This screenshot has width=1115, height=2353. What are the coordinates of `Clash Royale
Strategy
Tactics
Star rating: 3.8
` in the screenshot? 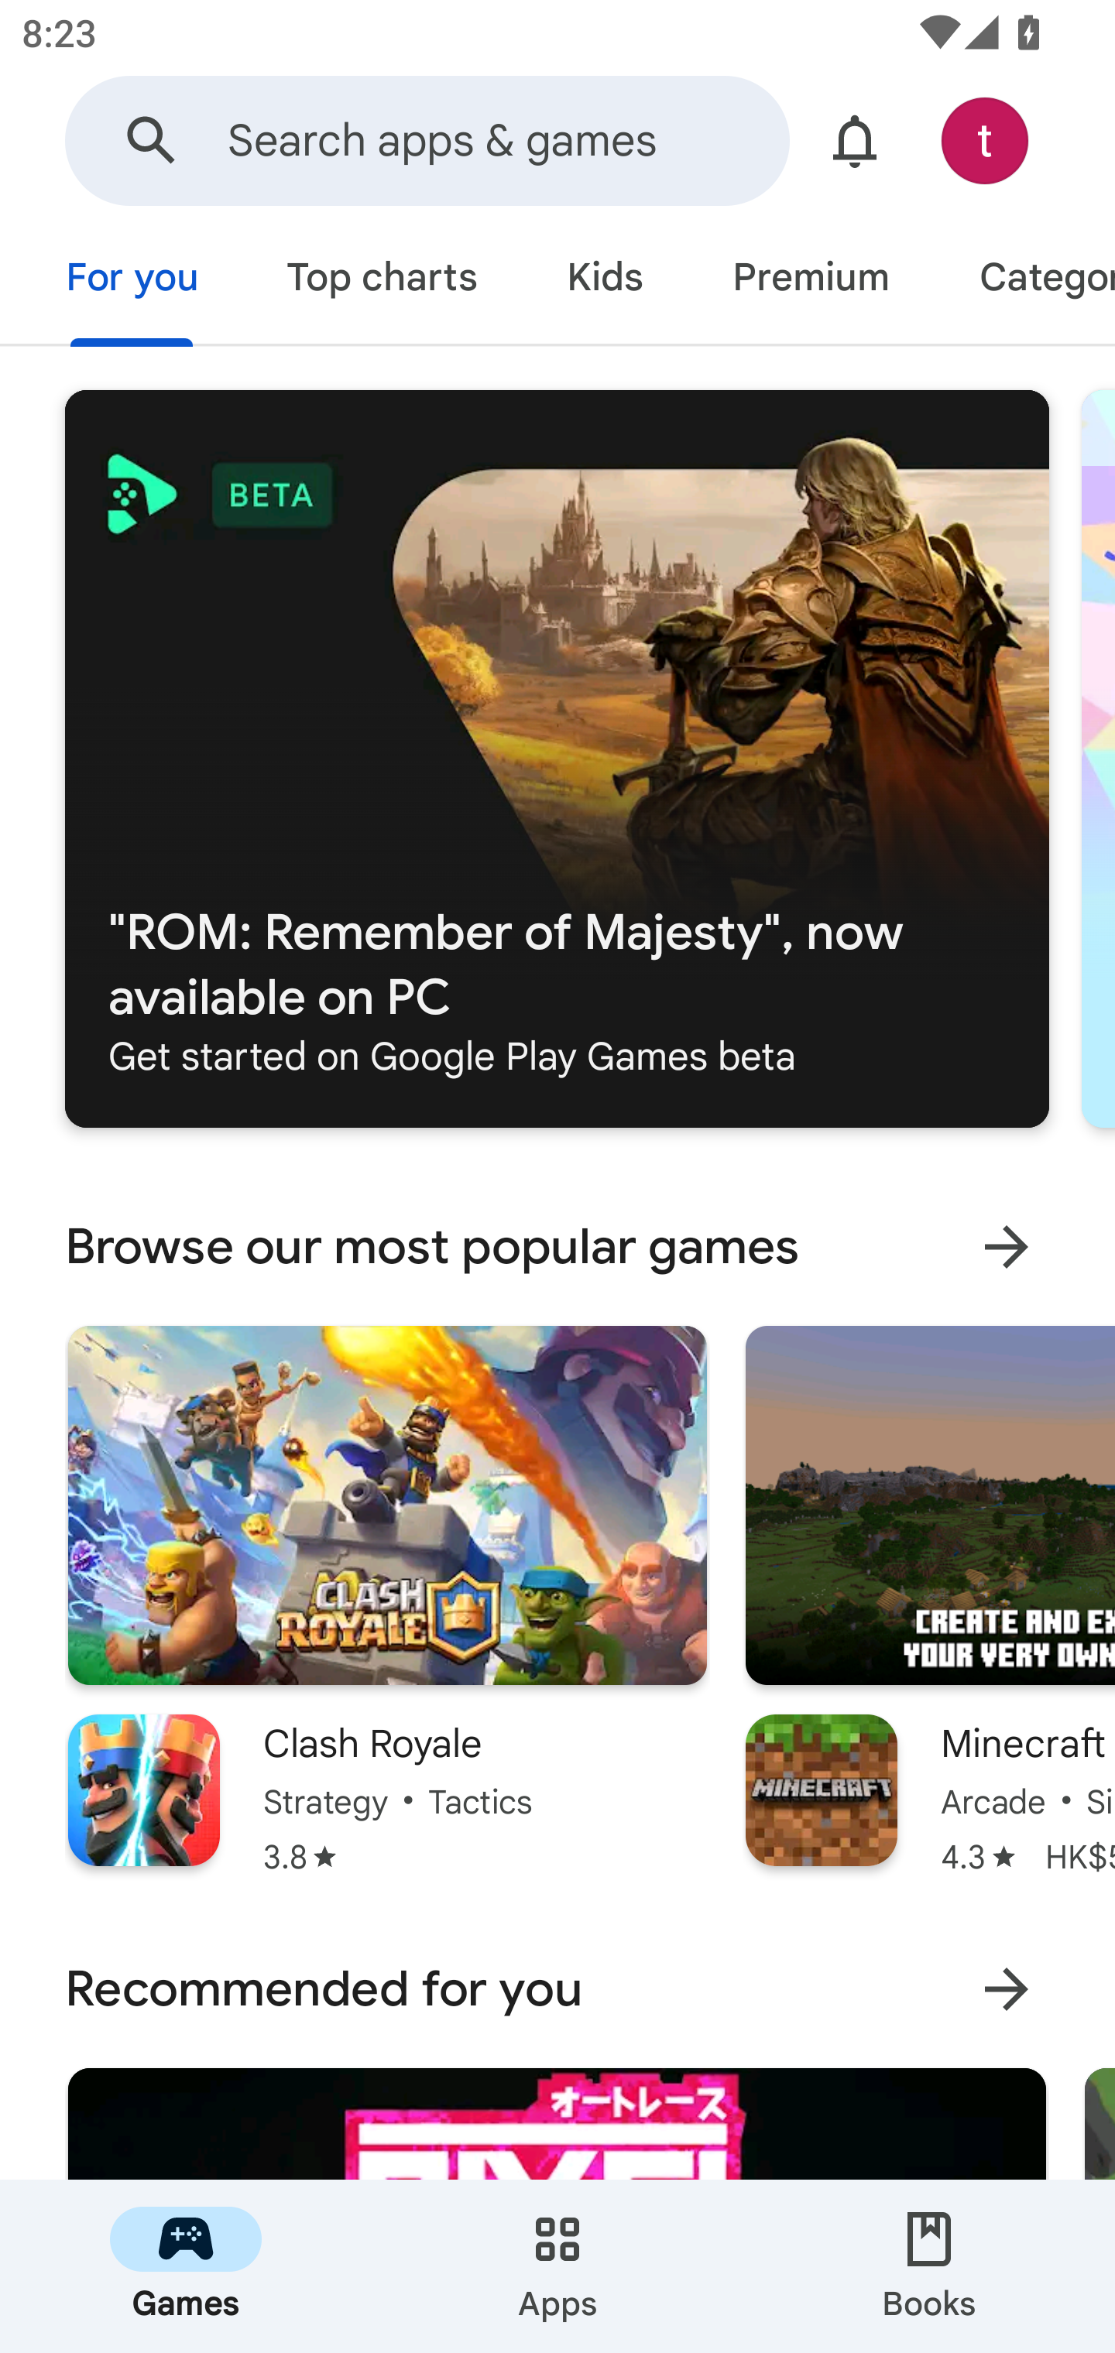 It's located at (387, 1601).